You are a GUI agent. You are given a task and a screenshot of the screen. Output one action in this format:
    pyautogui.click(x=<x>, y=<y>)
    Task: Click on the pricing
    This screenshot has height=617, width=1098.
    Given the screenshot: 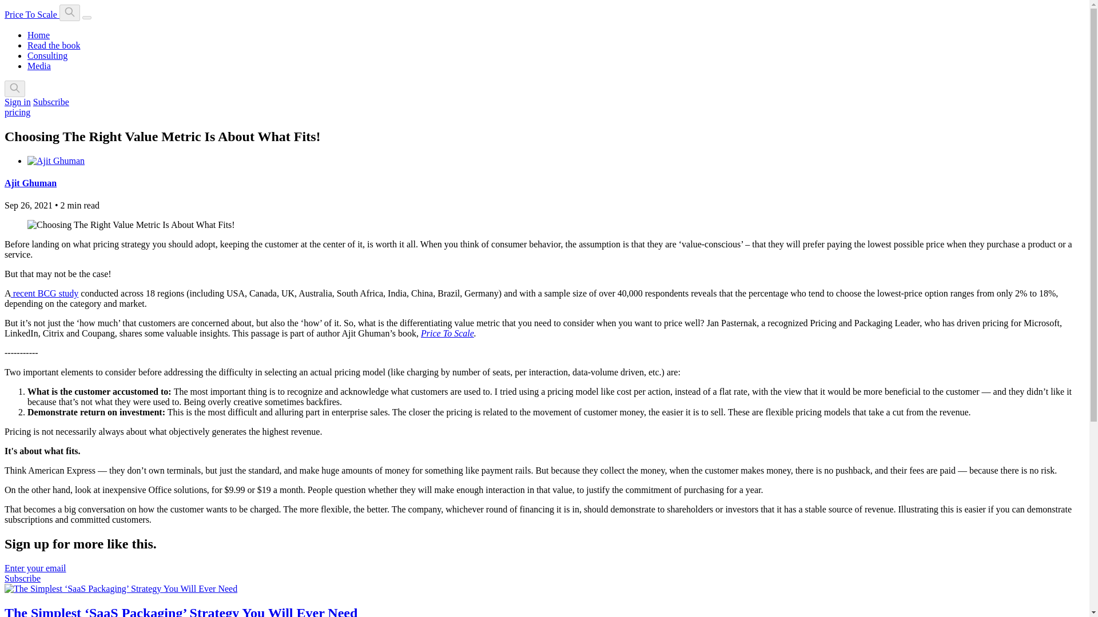 What is the action you would take?
    pyautogui.click(x=17, y=112)
    